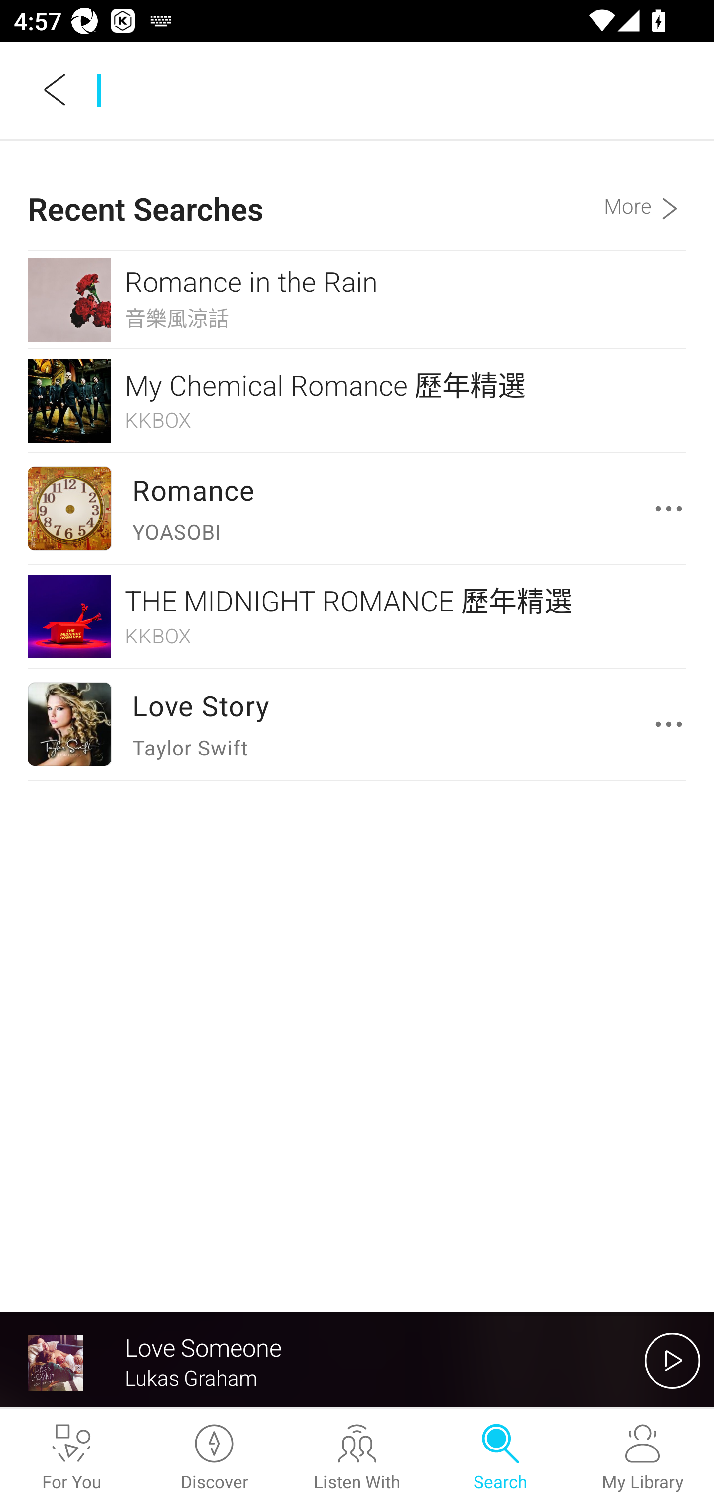 The width and height of the screenshot is (714, 1507). Describe the element at coordinates (645, 195) in the screenshot. I see `More Recent Searches More` at that location.